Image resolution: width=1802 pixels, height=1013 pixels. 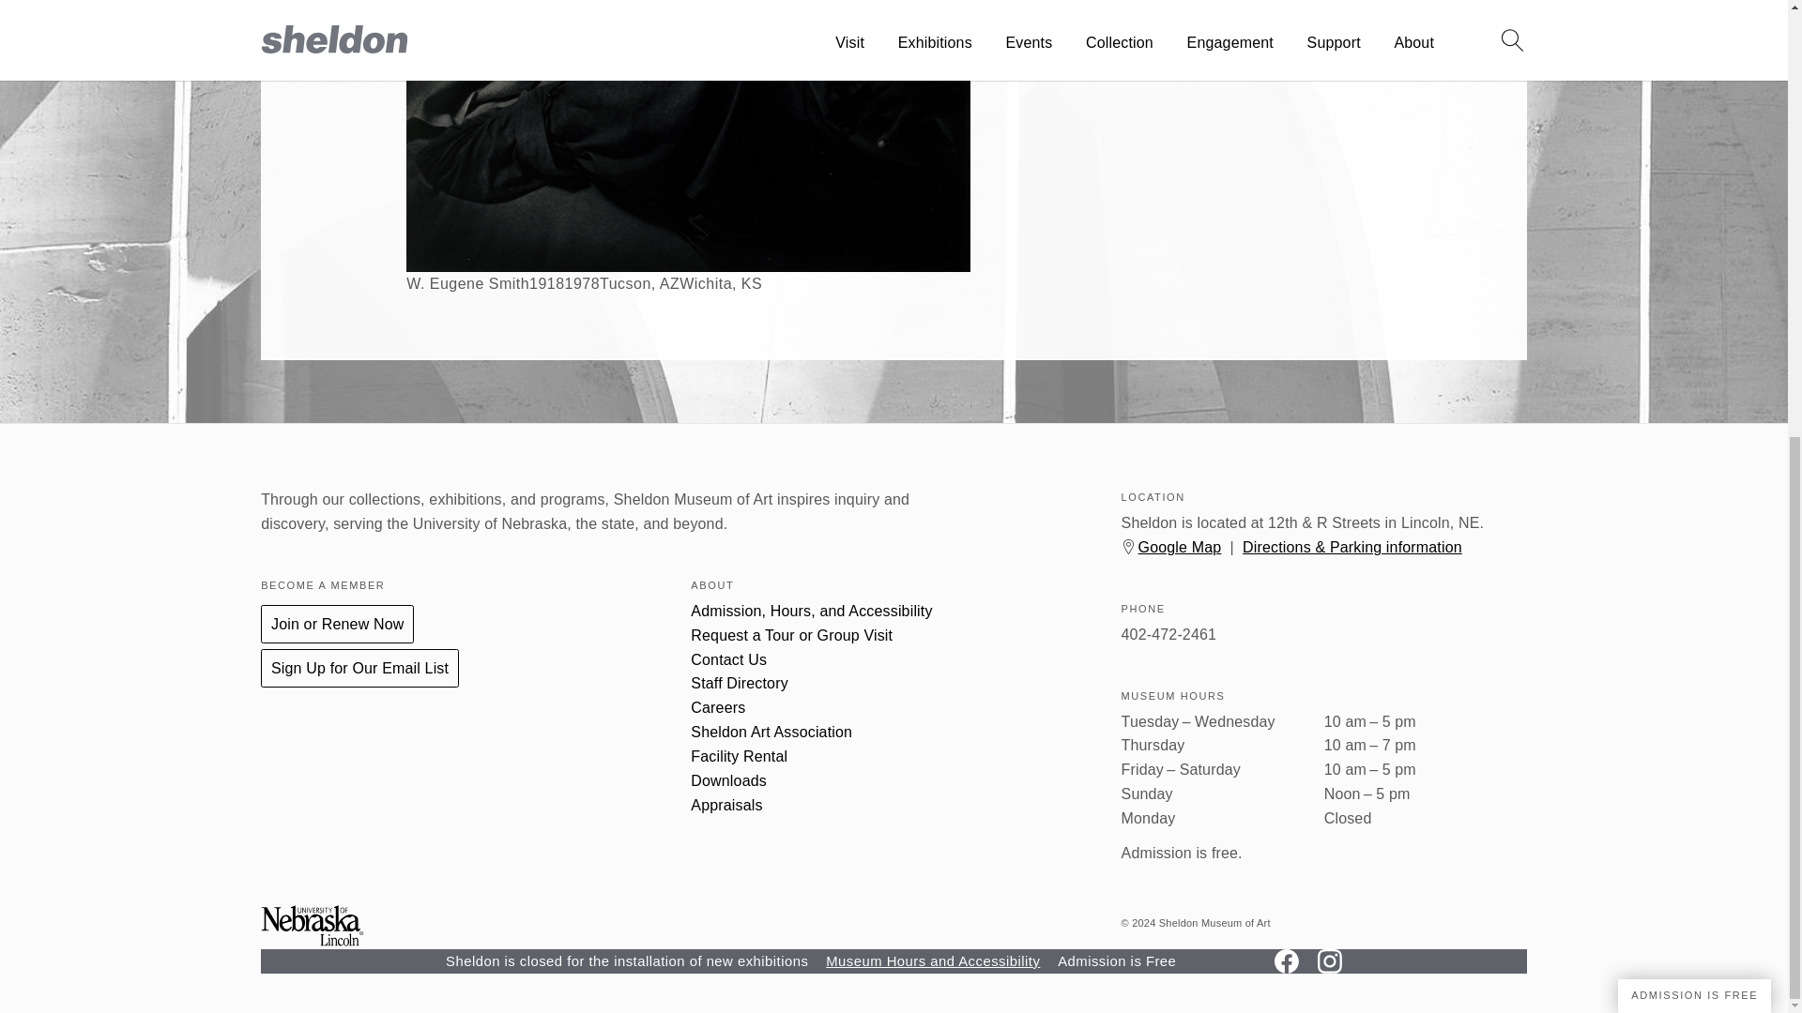 What do you see at coordinates (728, 781) in the screenshot?
I see `Downloads` at bounding box center [728, 781].